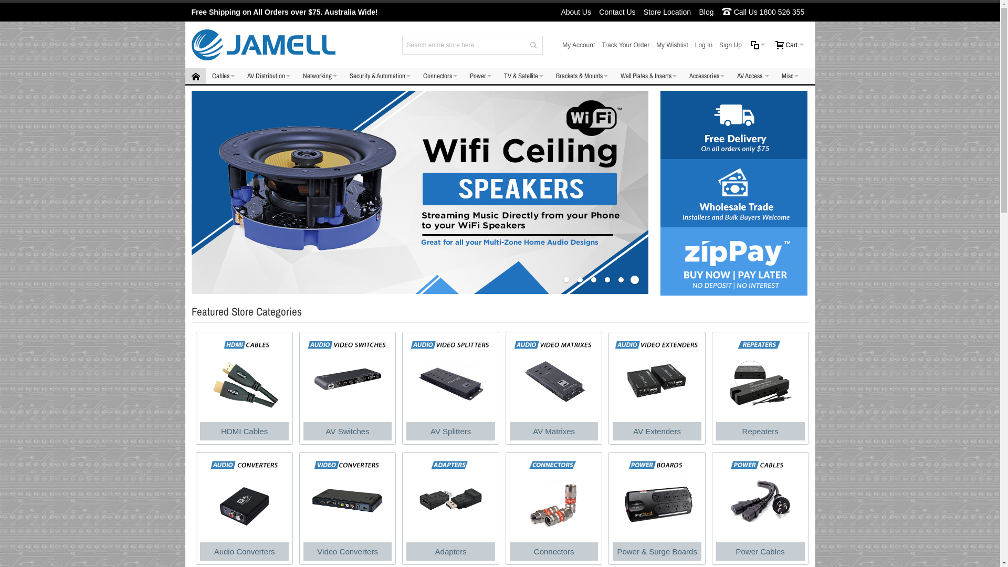 This screenshot has width=1008, height=567. Describe the element at coordinates (790, 45) in the screenshot. I see `Cart  ` at that location.